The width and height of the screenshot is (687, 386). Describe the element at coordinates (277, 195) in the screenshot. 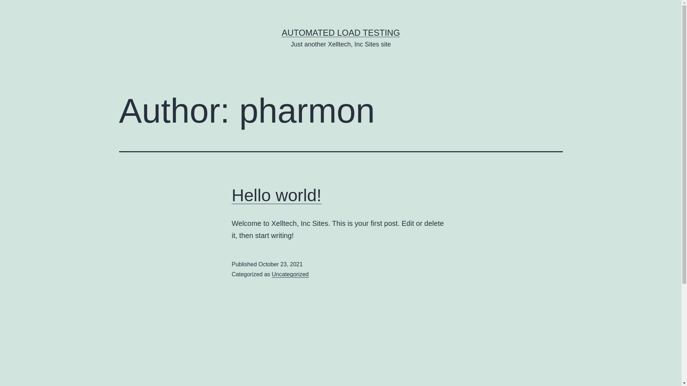

I see `Hello world!` at that location.